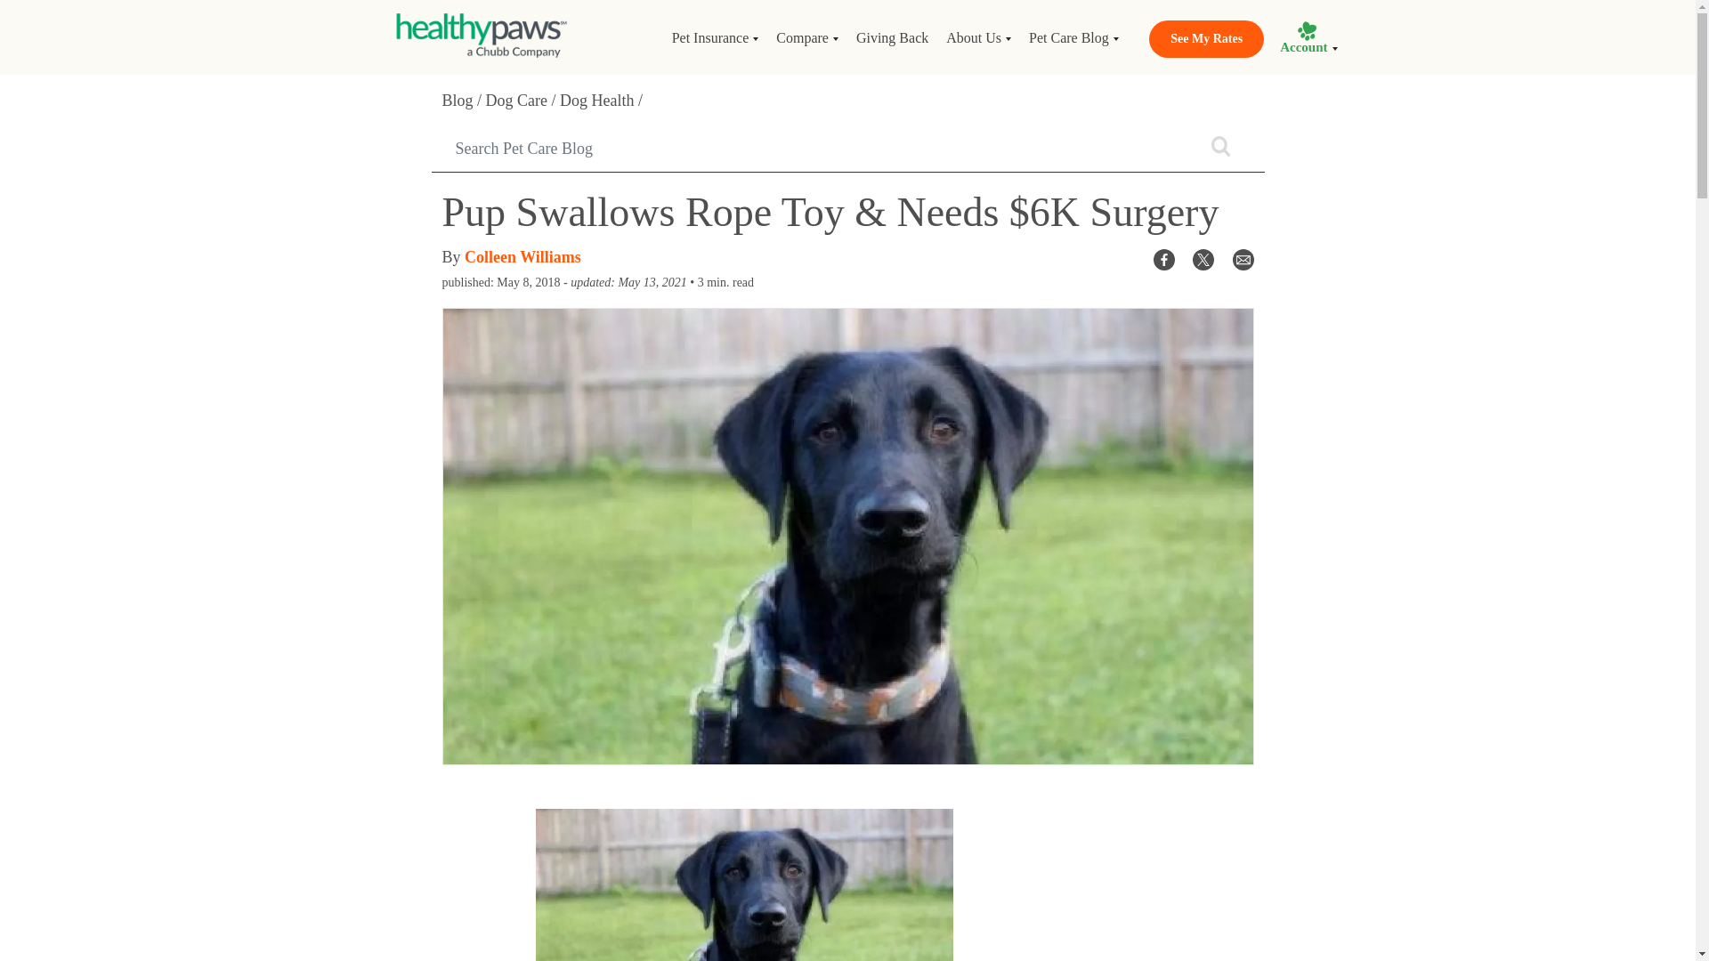 Image resolution: width=1709 pixels, height=961 pixels. What do you see at coordinates (807, 37) in the screenshot?
I see `Compare` at bounding box center [807, 37].